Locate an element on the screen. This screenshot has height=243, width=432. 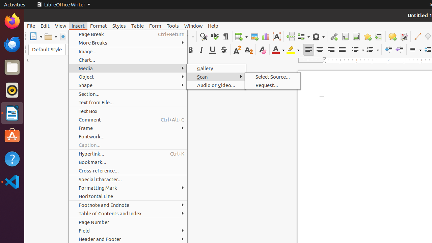
Files is located at coordinates (12, 67).